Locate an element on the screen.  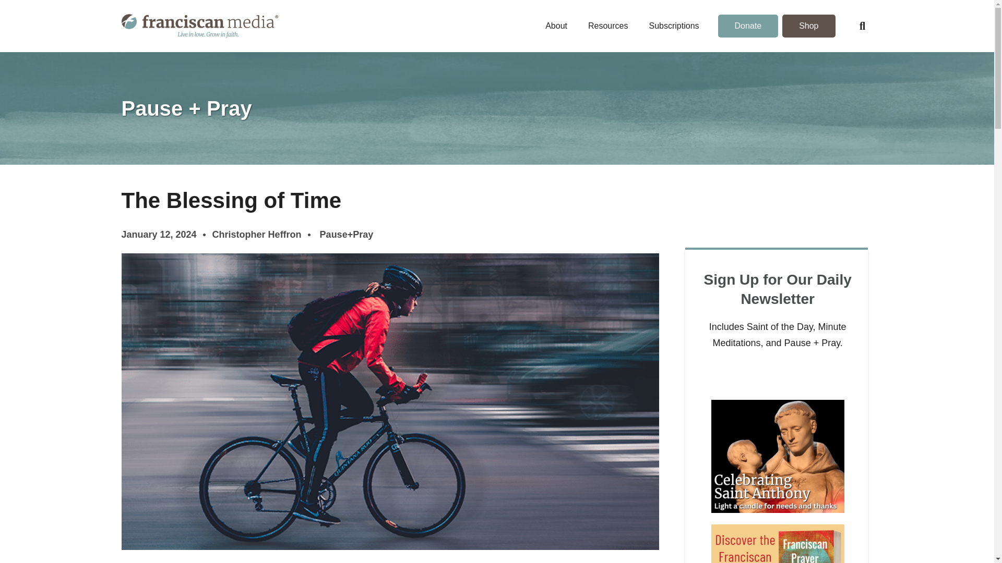
Subscriptions is located at coordinates (674, 26).